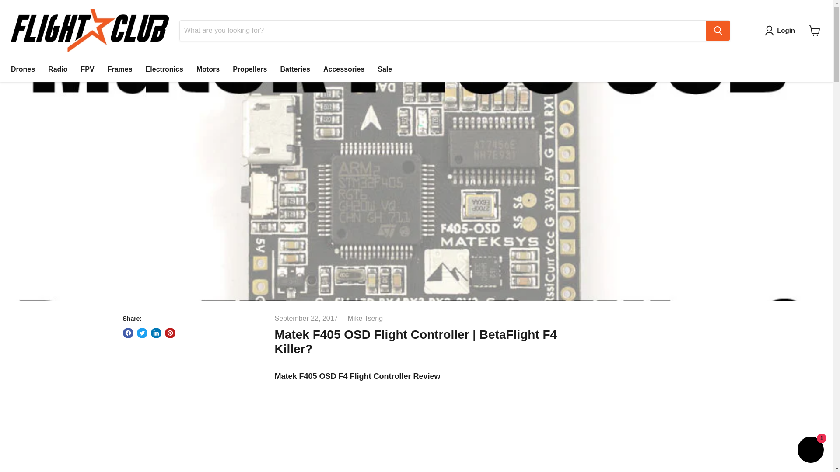 This screenshot has height=472, width=840. Describe the element at coordinates (810, 451) in the screenshot. I see `Shopify online store chat` at that location.